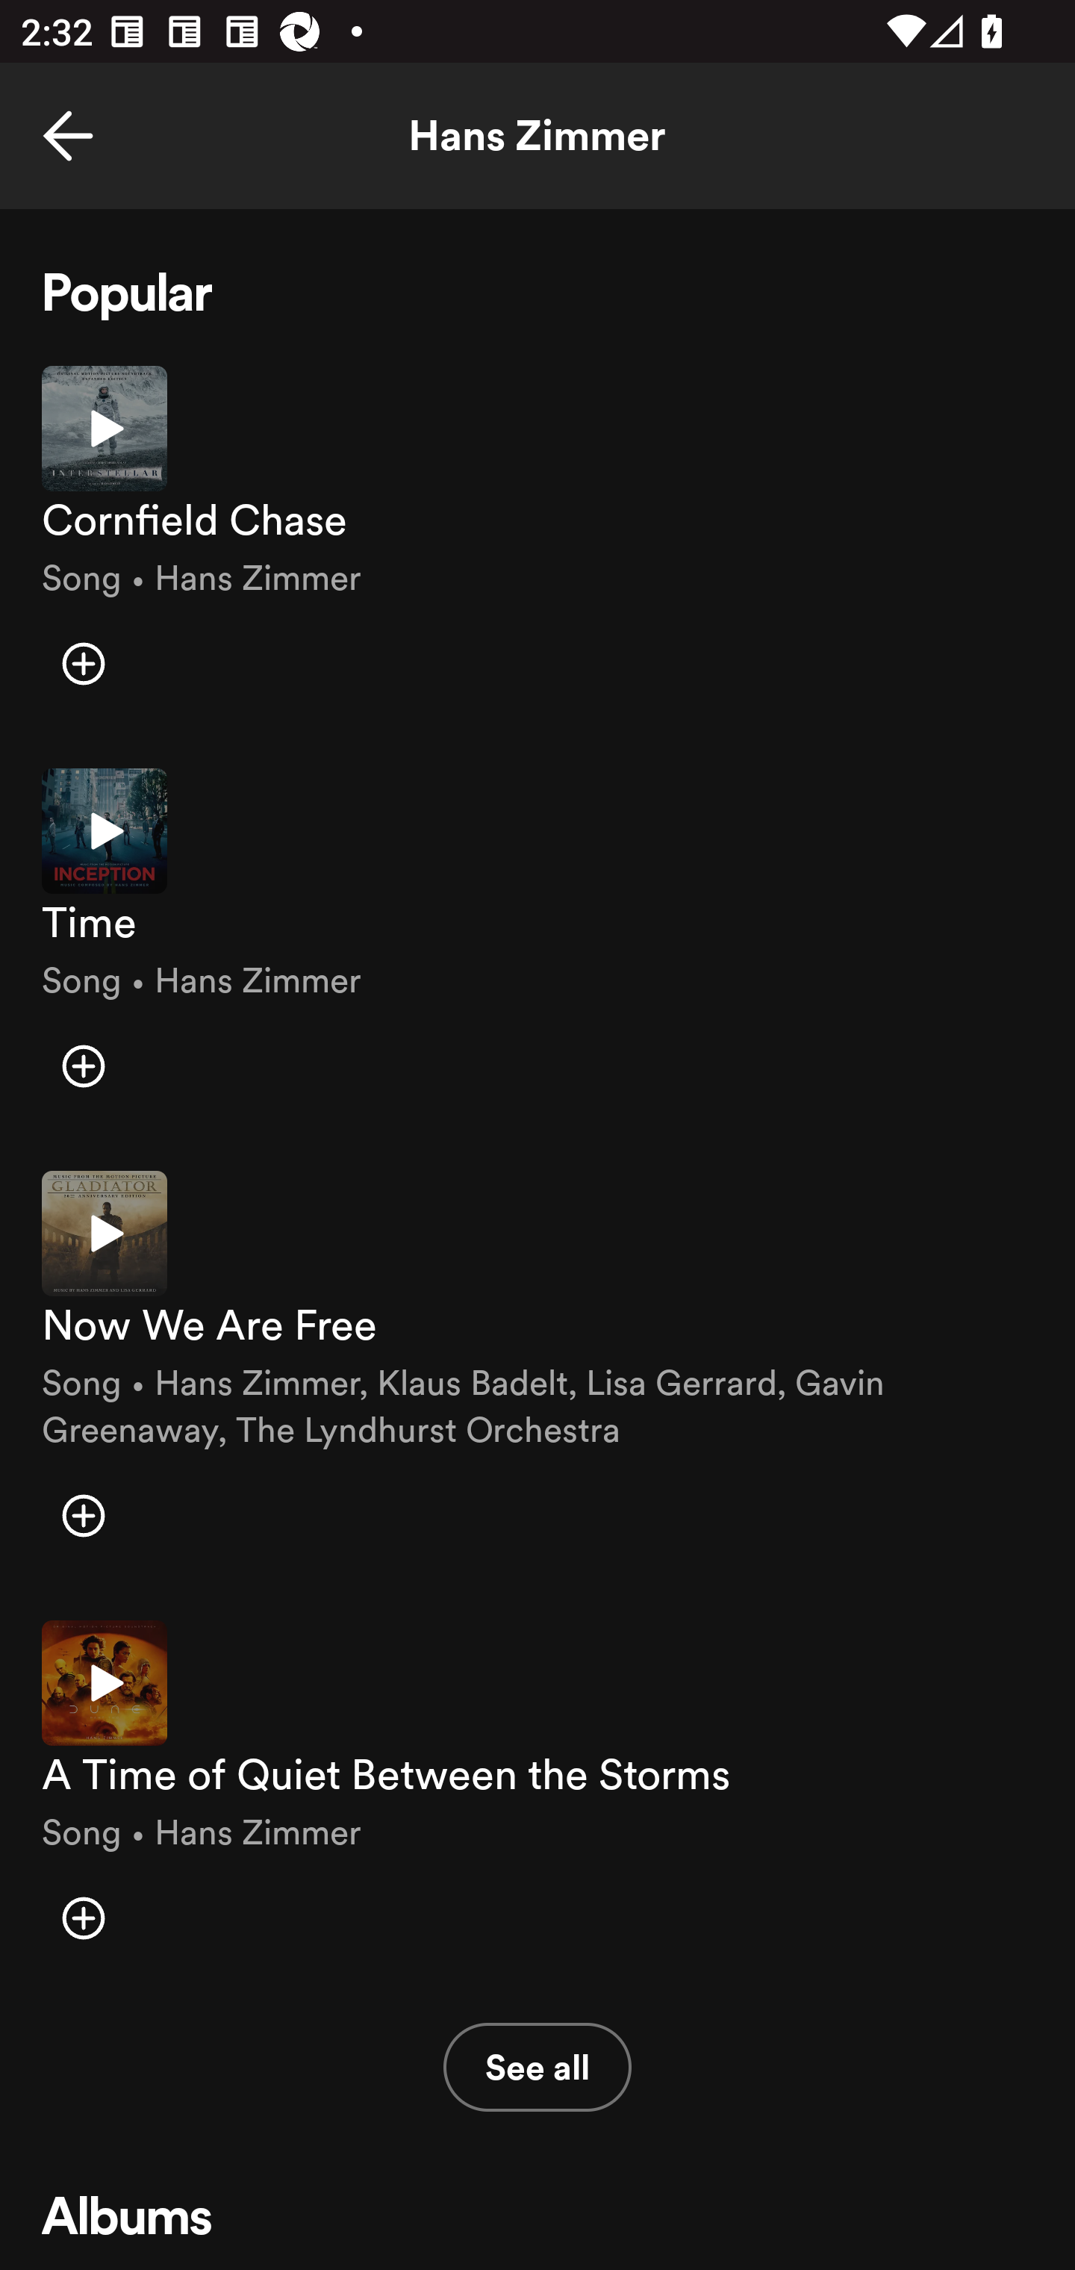  What do you see at coordinates (83, 1065) in the screenshot?
I see `Add item` at bounding box center [83, 1065].